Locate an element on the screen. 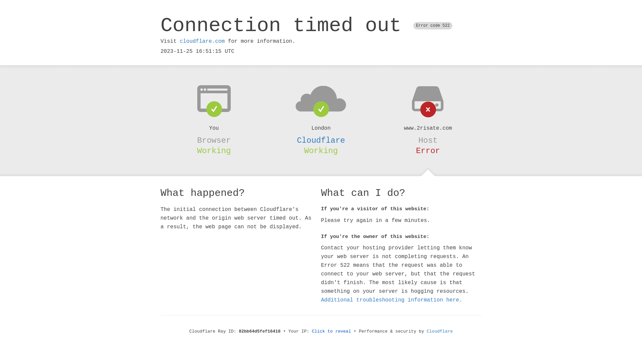  Click to reveal is located at coordinates (332, 332).